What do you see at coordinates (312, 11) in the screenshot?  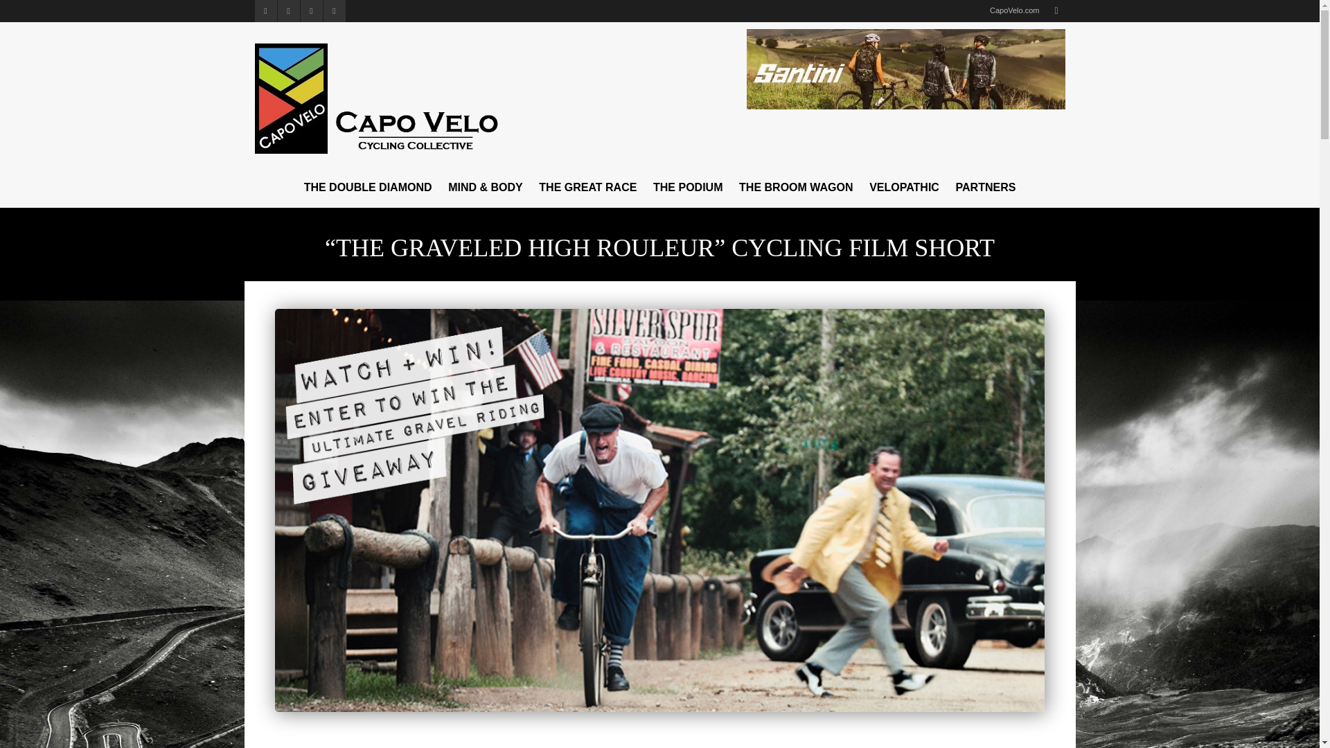 I see `Pinterest` at bounding box center [312, 11].